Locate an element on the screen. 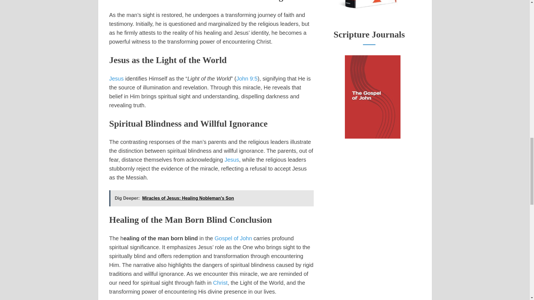 This screenshot has width=534, height=300. John 9:5 is located at coordinates (246, 78).